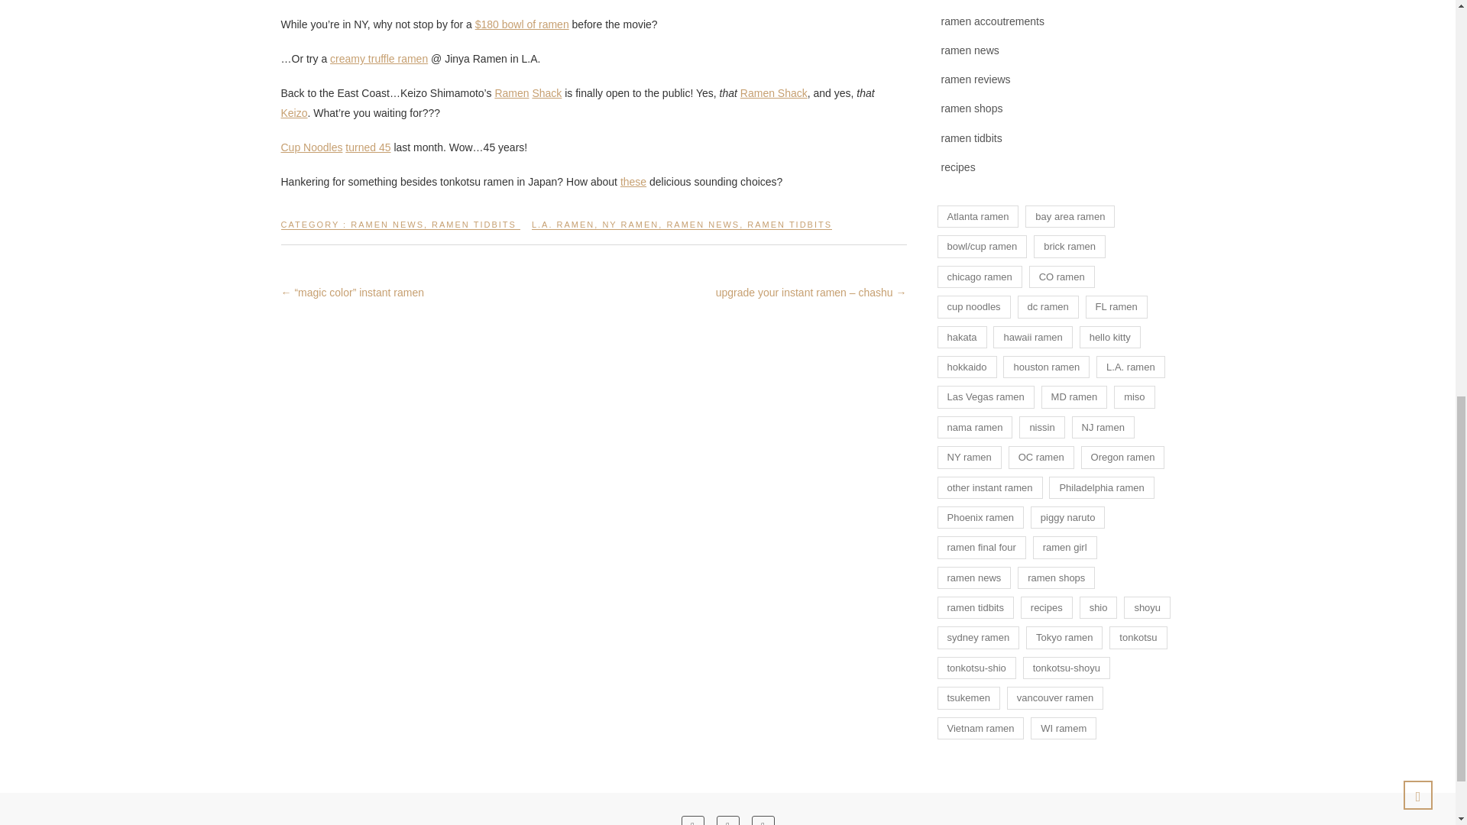 The width and height of the screenshot is (1467, 825). Describe the element at coordinates (367, 147) in the screenshot. I see `turned 45` at that location.